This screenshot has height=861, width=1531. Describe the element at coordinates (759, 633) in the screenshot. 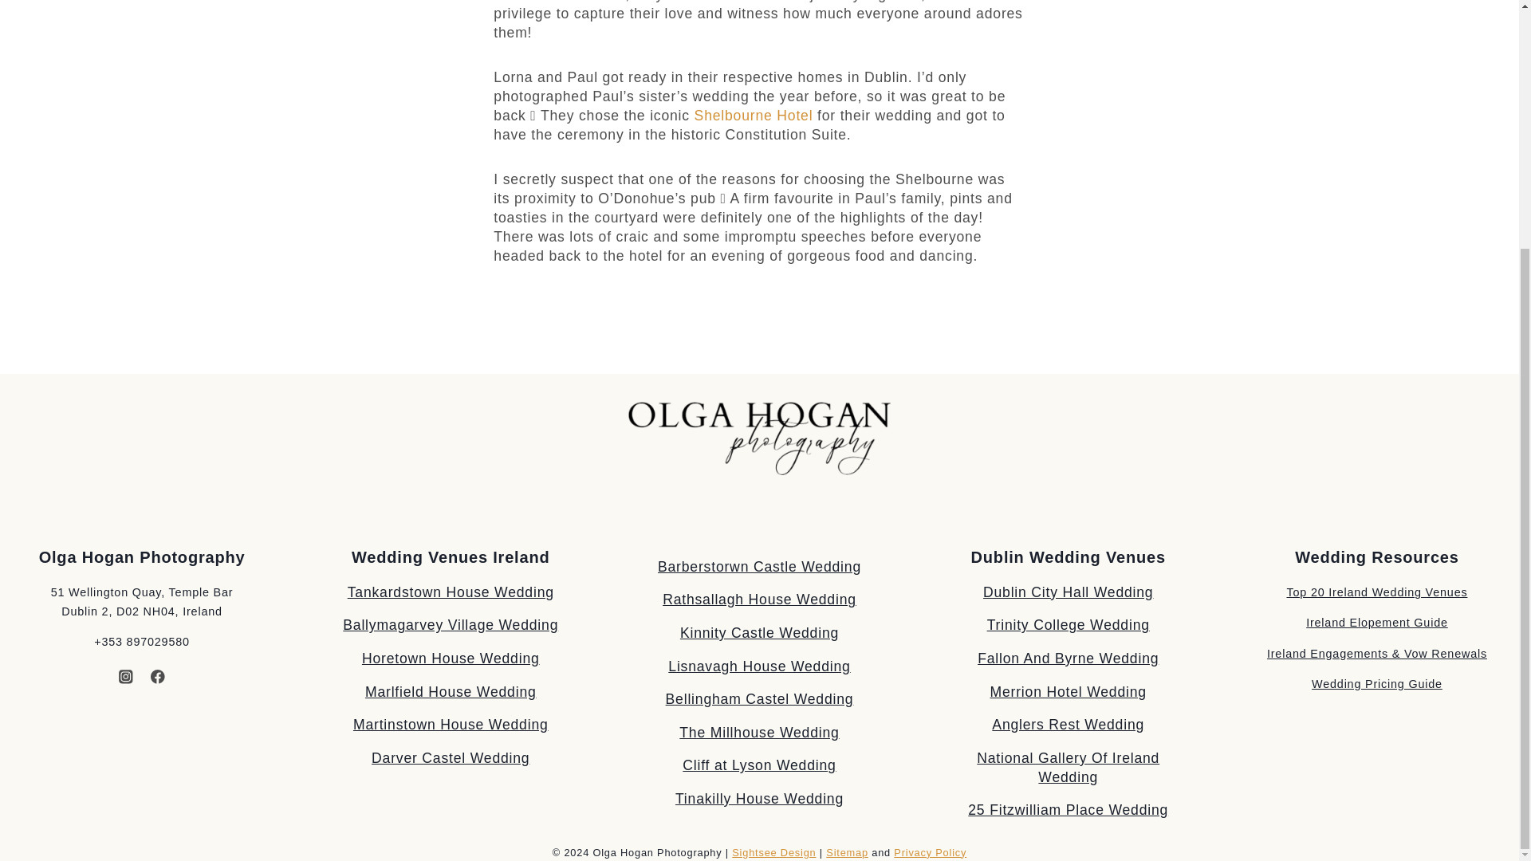

I see `Kinnity Castle Wedding` at that location.